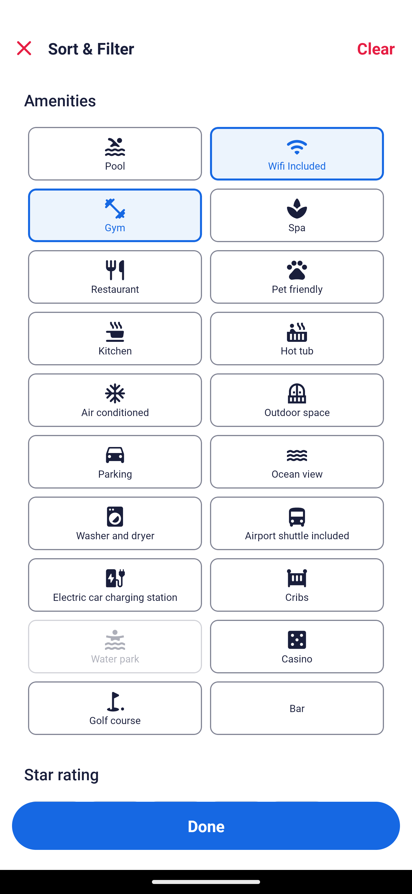 This screenshot has width=412, height=894. Describe the element at coordinates (115, 646) in the screenshot. I see `Water park` at that location.